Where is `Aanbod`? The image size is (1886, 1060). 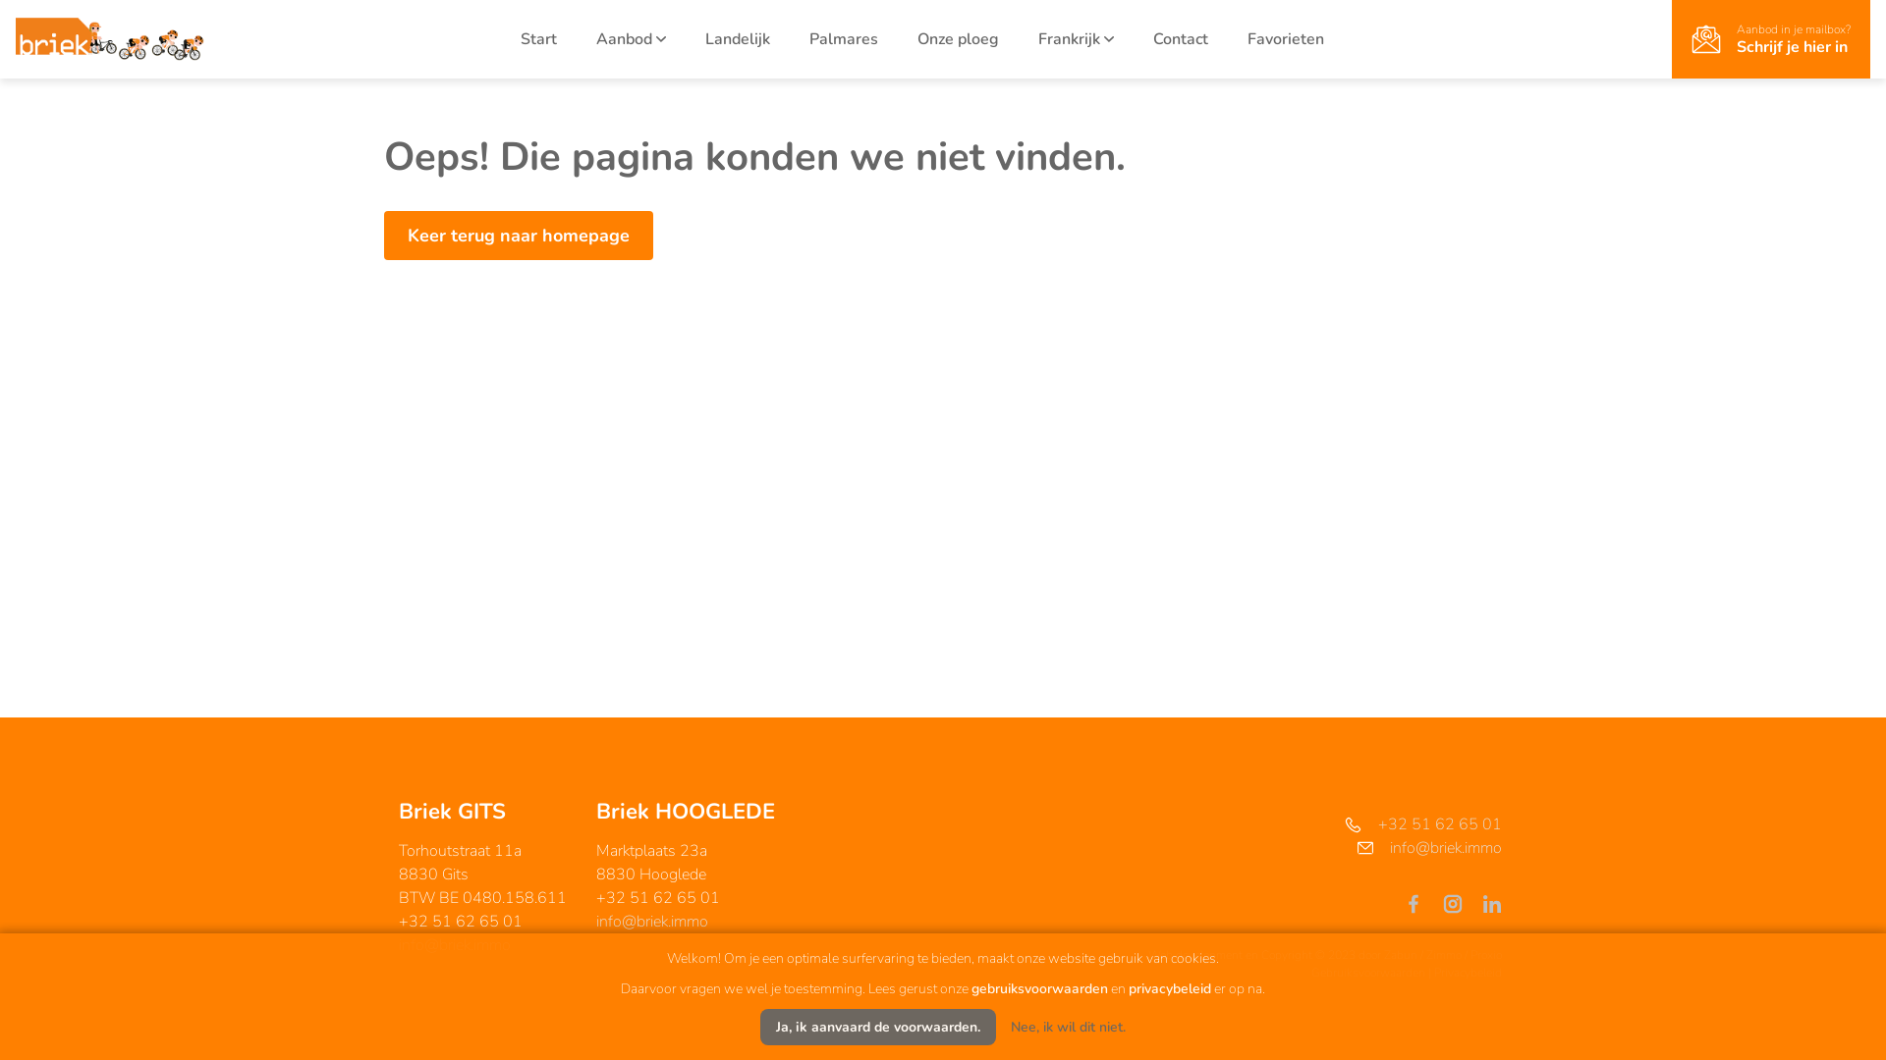 Aanbod is located at coordinates (631, 39).